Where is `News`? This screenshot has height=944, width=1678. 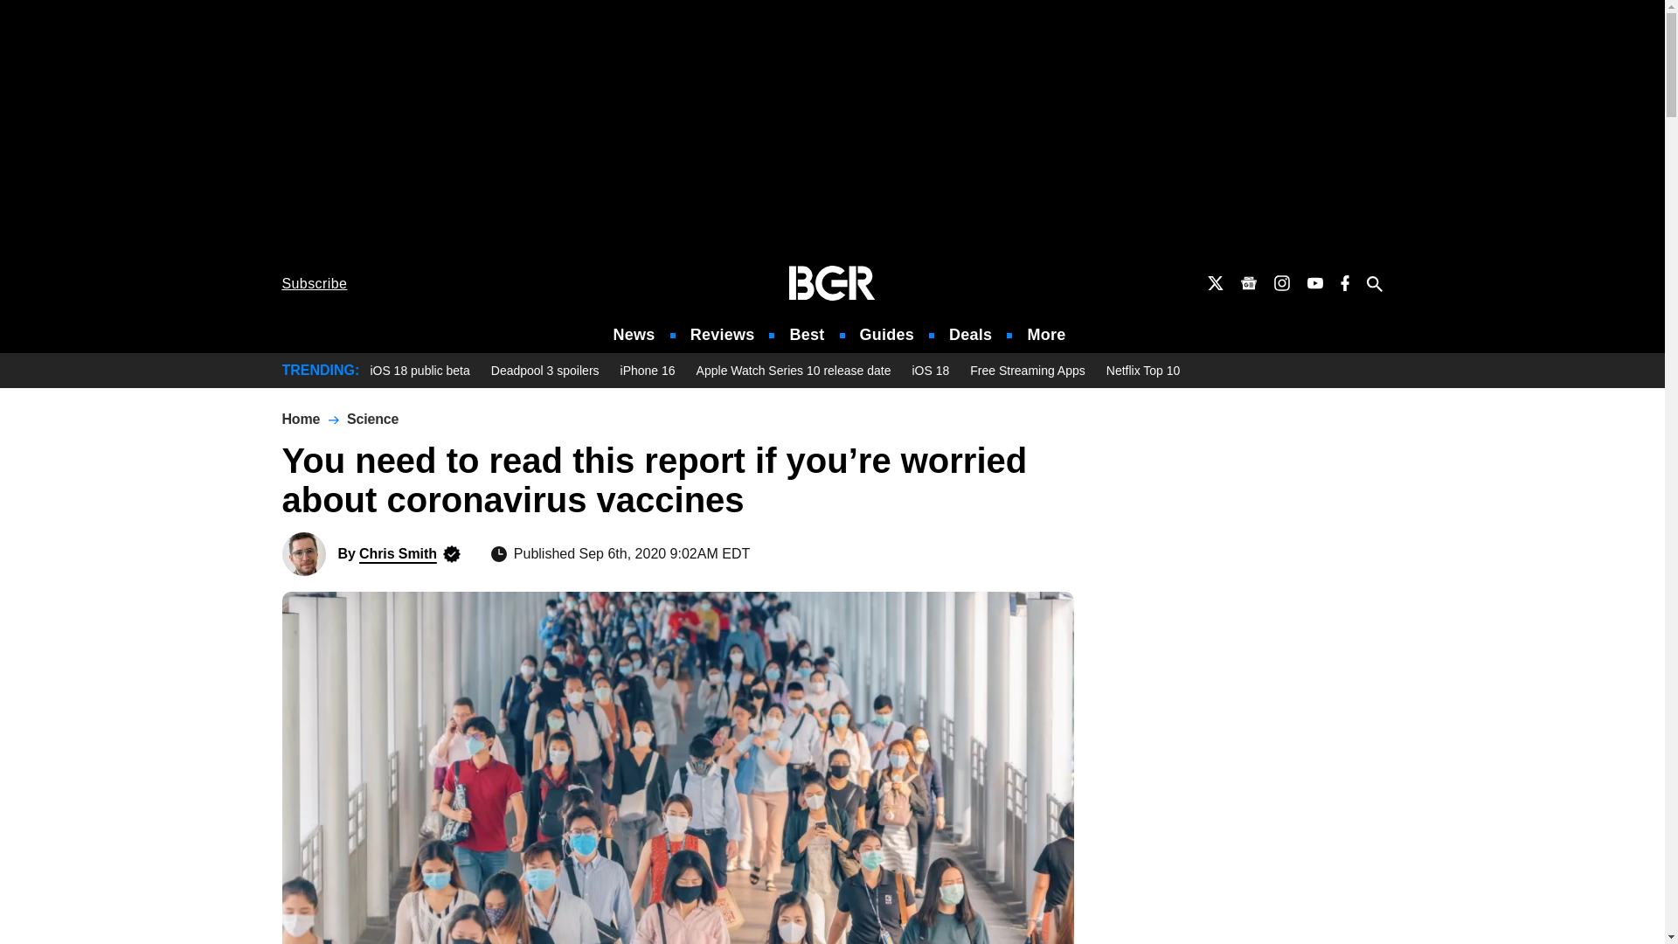 News is located at coordinates (634, 335).